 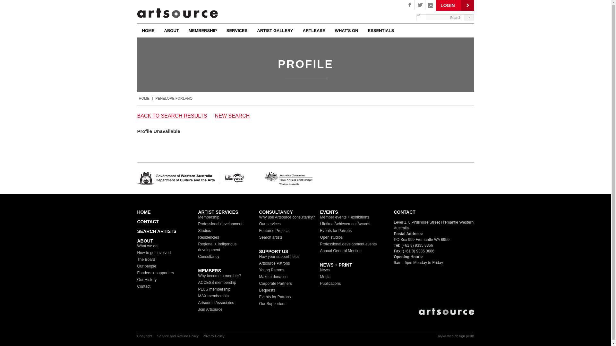 I want to click on NEW SEARCH, so click(x=232, y=116).